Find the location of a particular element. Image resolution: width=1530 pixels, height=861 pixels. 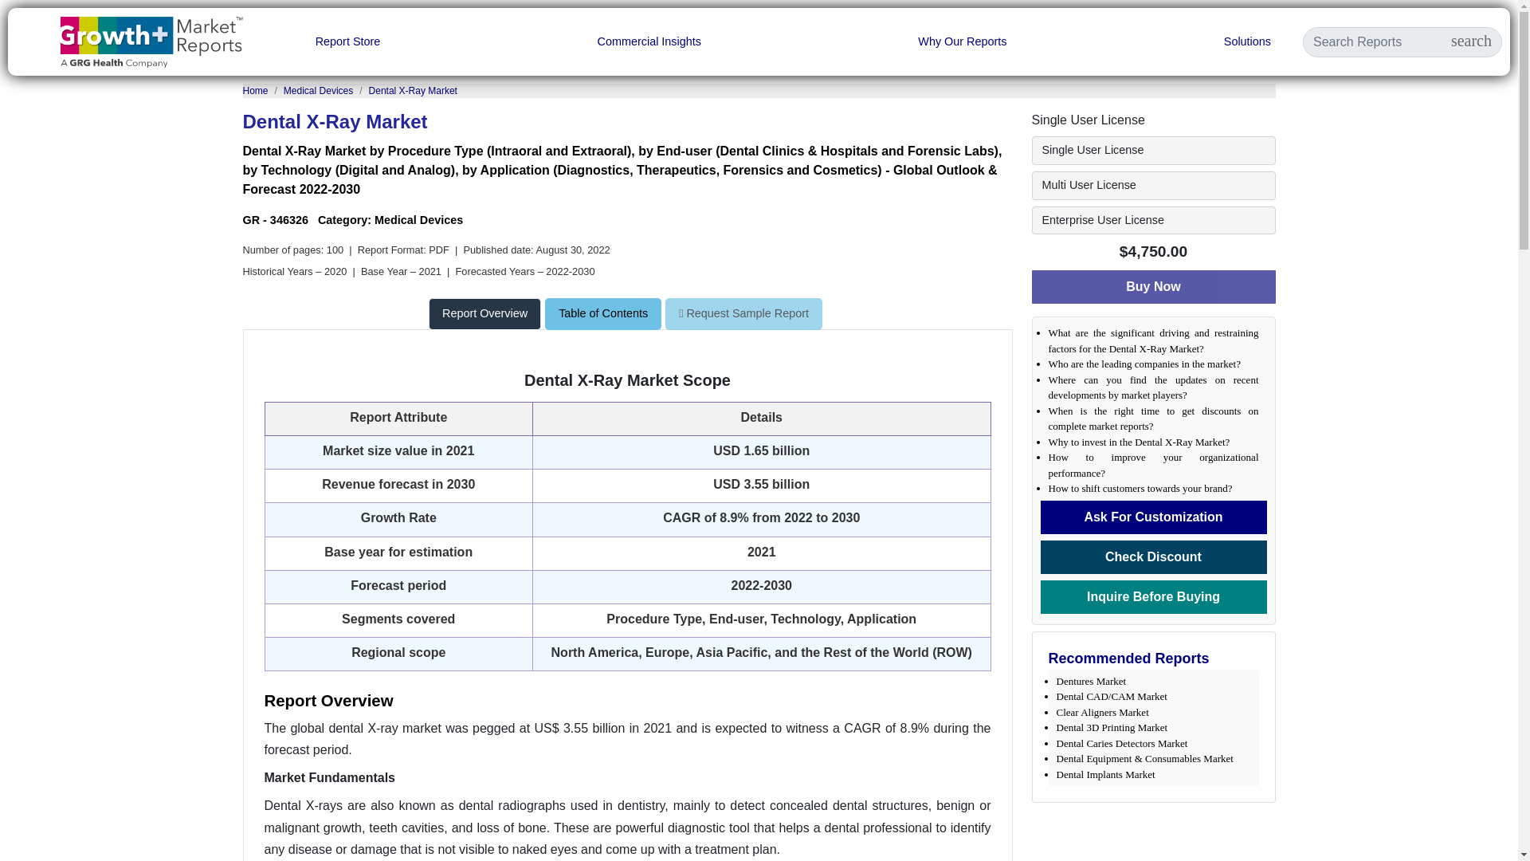

Report Overview is located at coordinates (486, 313).